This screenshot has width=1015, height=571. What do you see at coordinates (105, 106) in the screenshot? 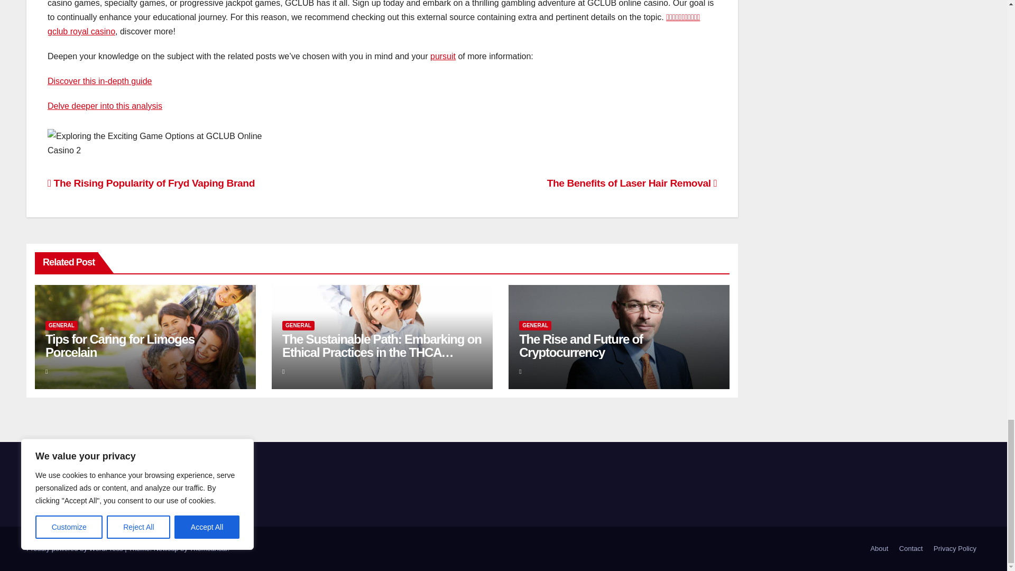
I see `Delve deeper into this analysis` at bounding box center [105, 106].